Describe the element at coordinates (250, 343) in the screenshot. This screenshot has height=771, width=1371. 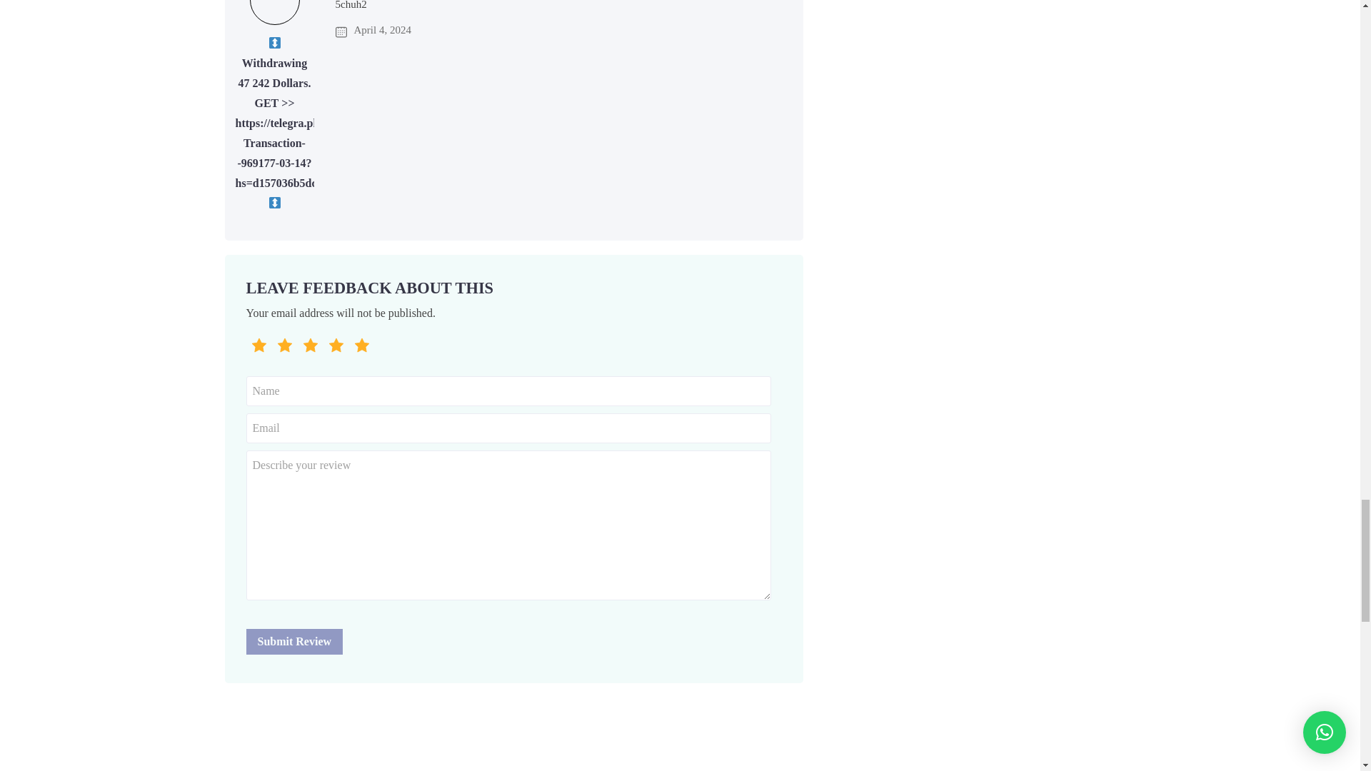
I see `2` at that location.